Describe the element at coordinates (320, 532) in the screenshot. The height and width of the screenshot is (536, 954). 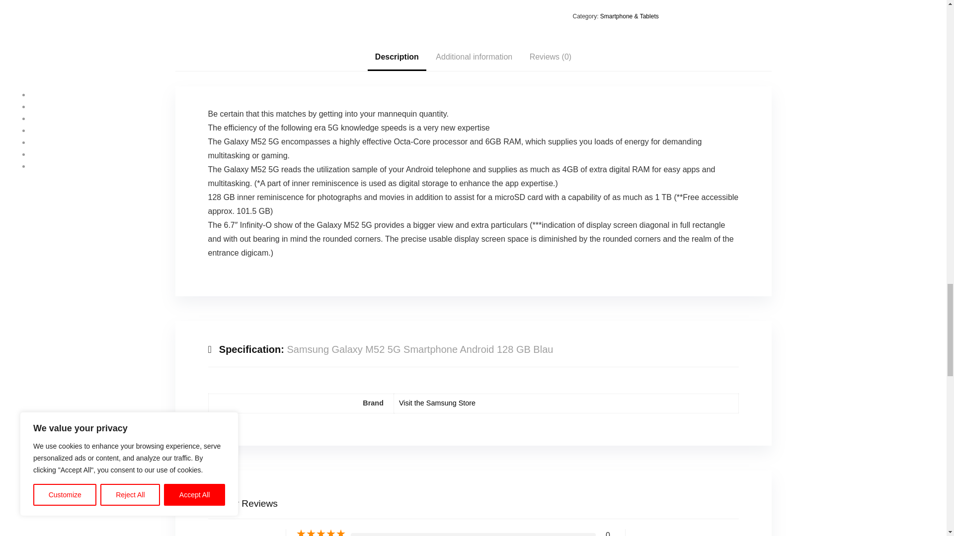
I see `Rated 5 out of 5` at that location.